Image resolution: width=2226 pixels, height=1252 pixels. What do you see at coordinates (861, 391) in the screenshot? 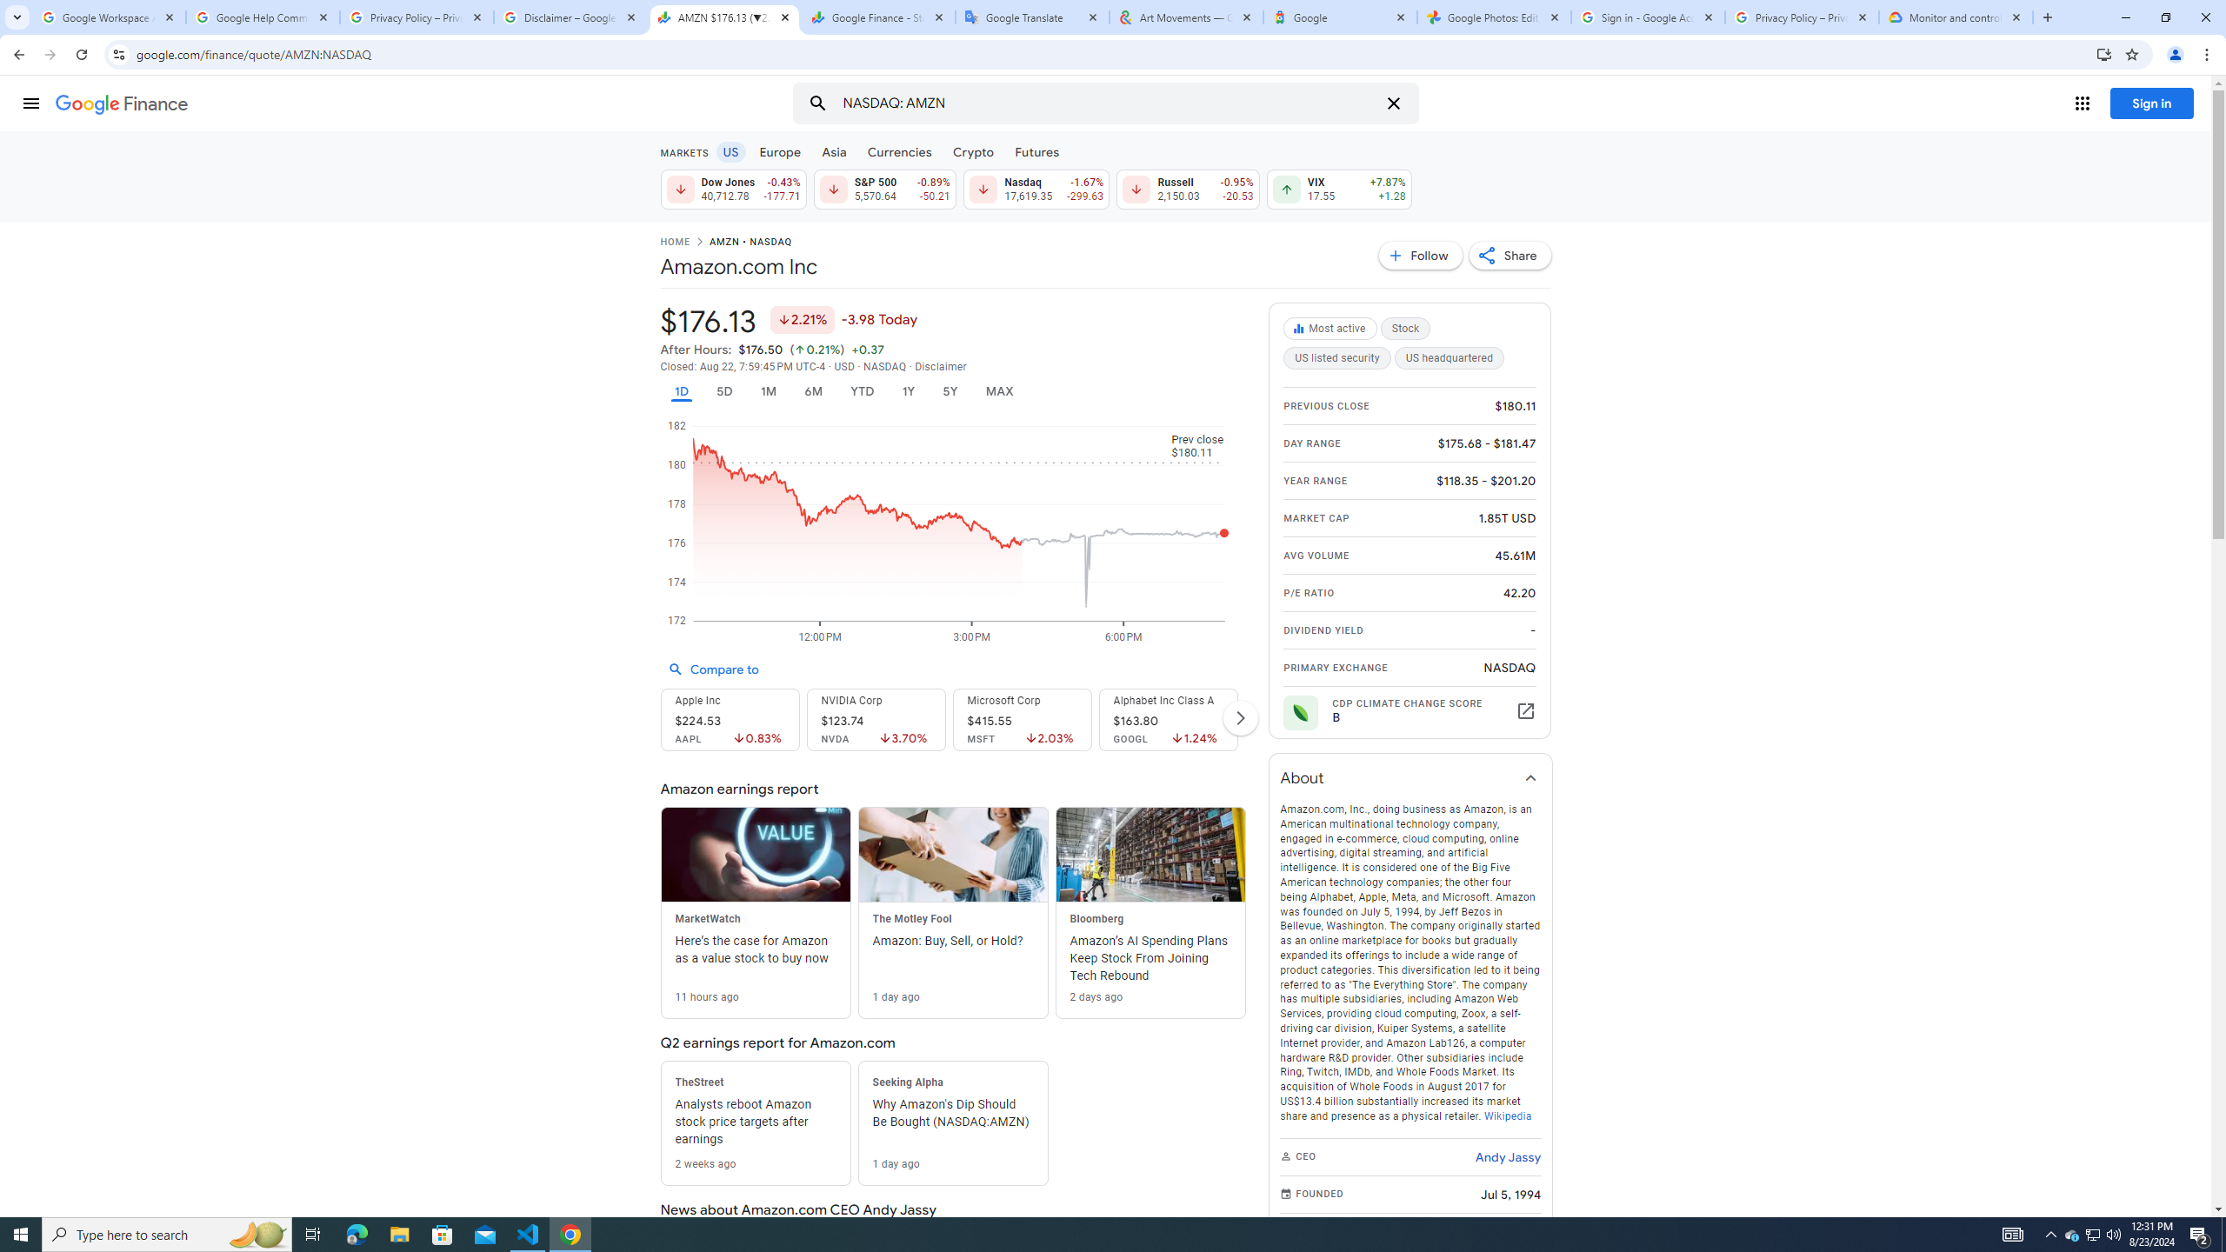
I see `YTD` at bounding box center [861, 391].